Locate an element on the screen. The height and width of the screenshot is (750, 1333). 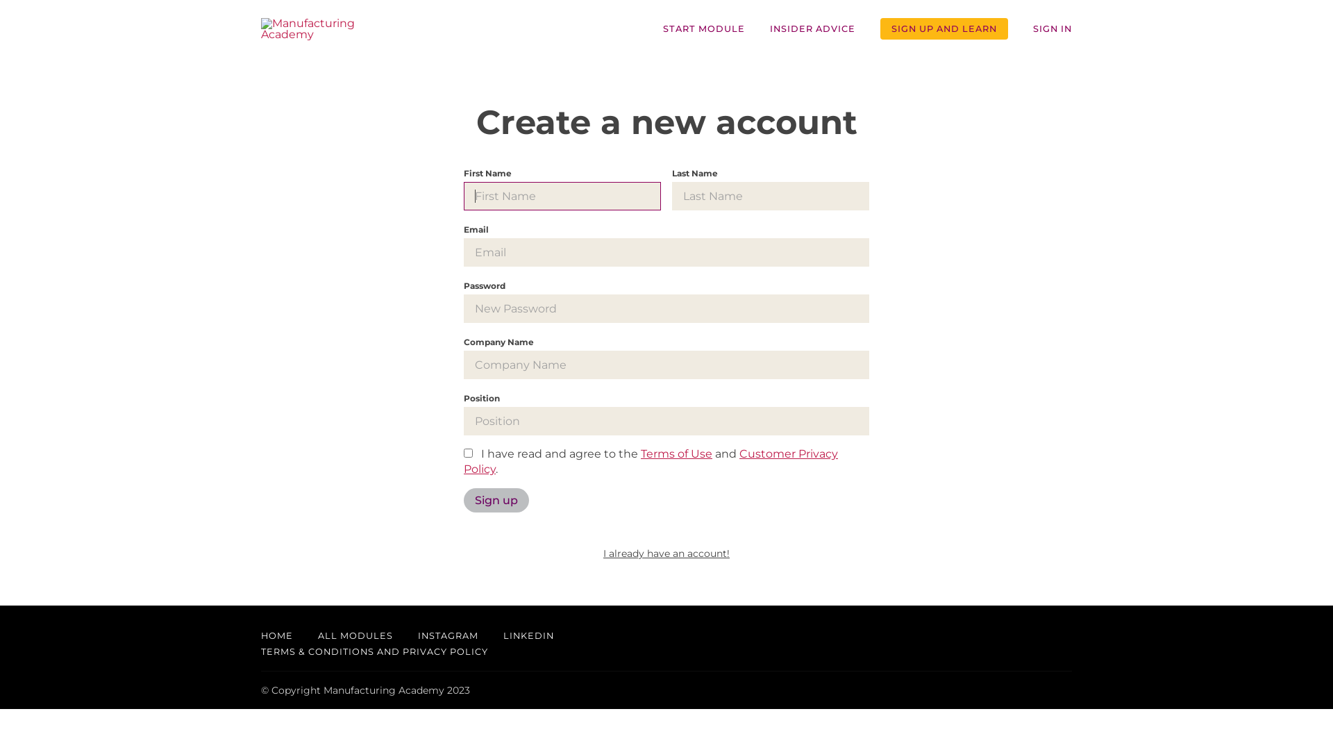
Sign up is located at coordinates (496, 500).